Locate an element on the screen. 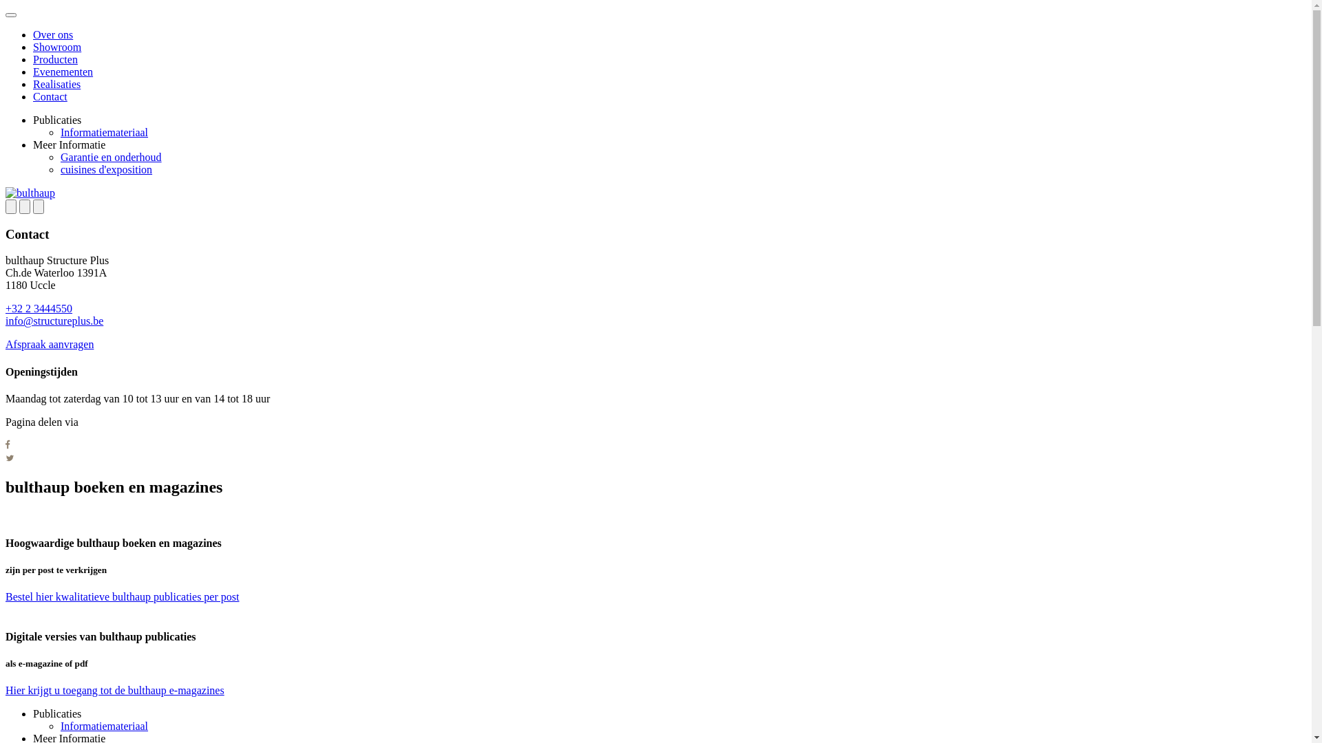 The width and height of the screenshot is (1322, 743). Contact is located at coordinates (50, 96).